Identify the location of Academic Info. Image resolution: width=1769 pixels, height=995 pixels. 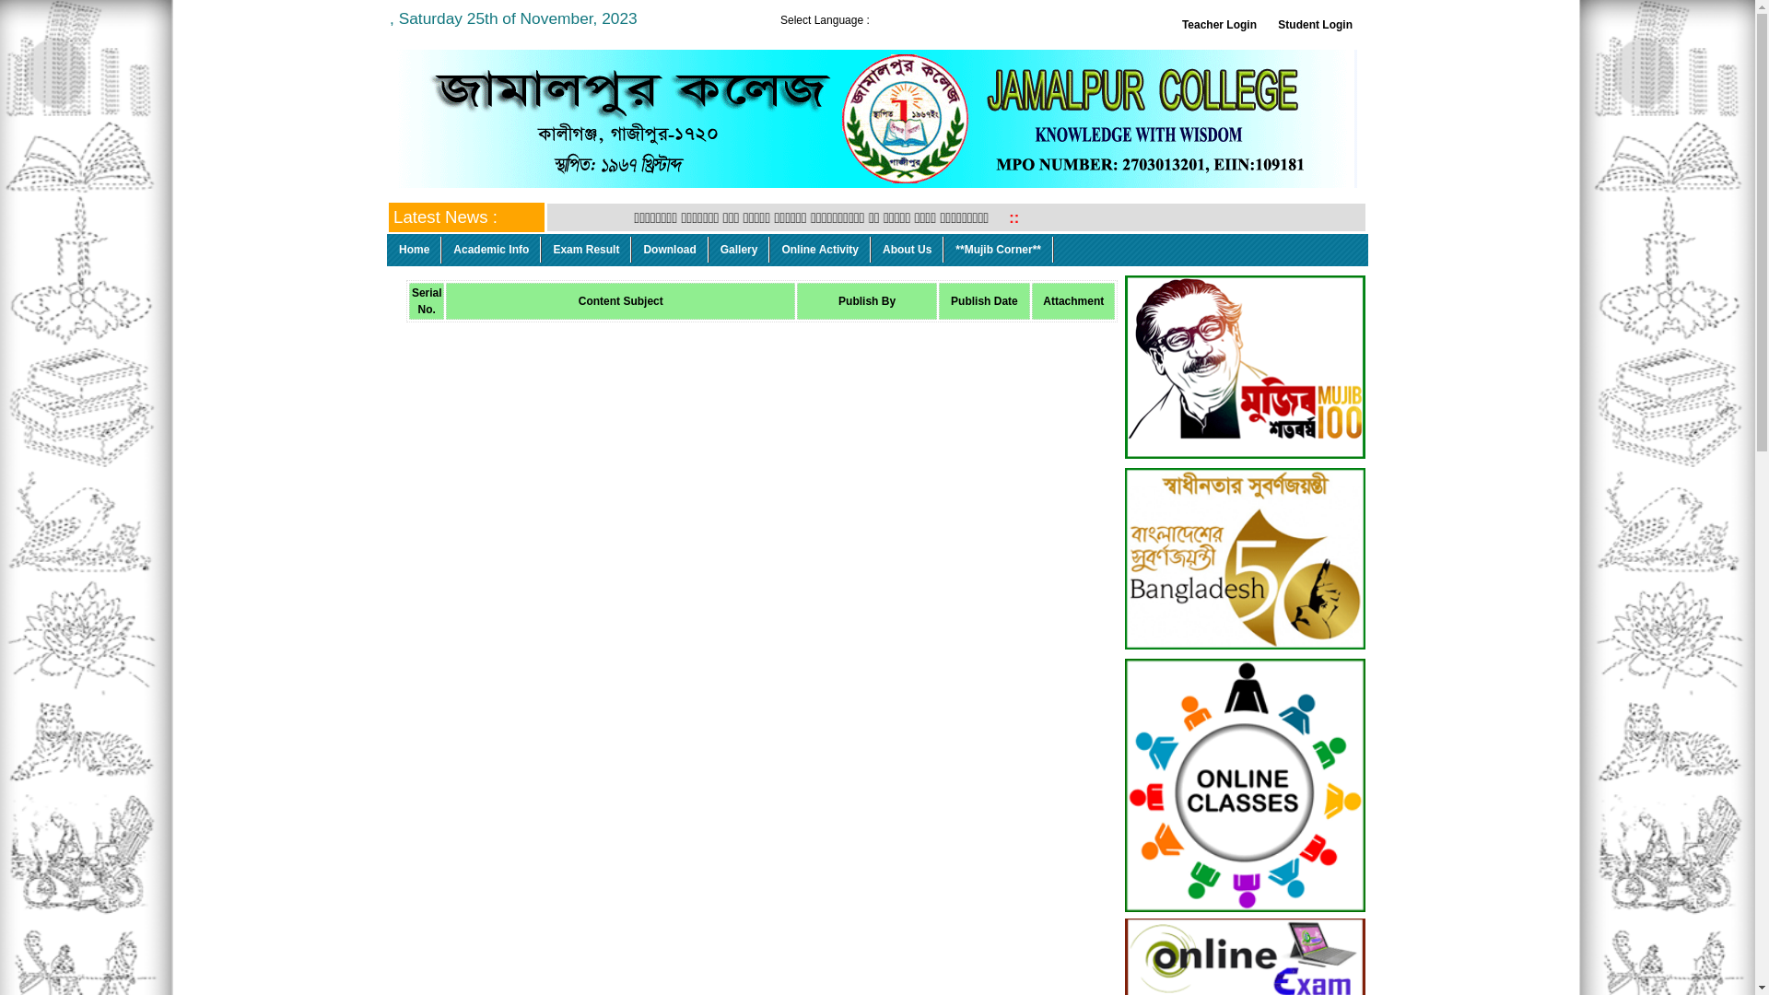
(492, 250).